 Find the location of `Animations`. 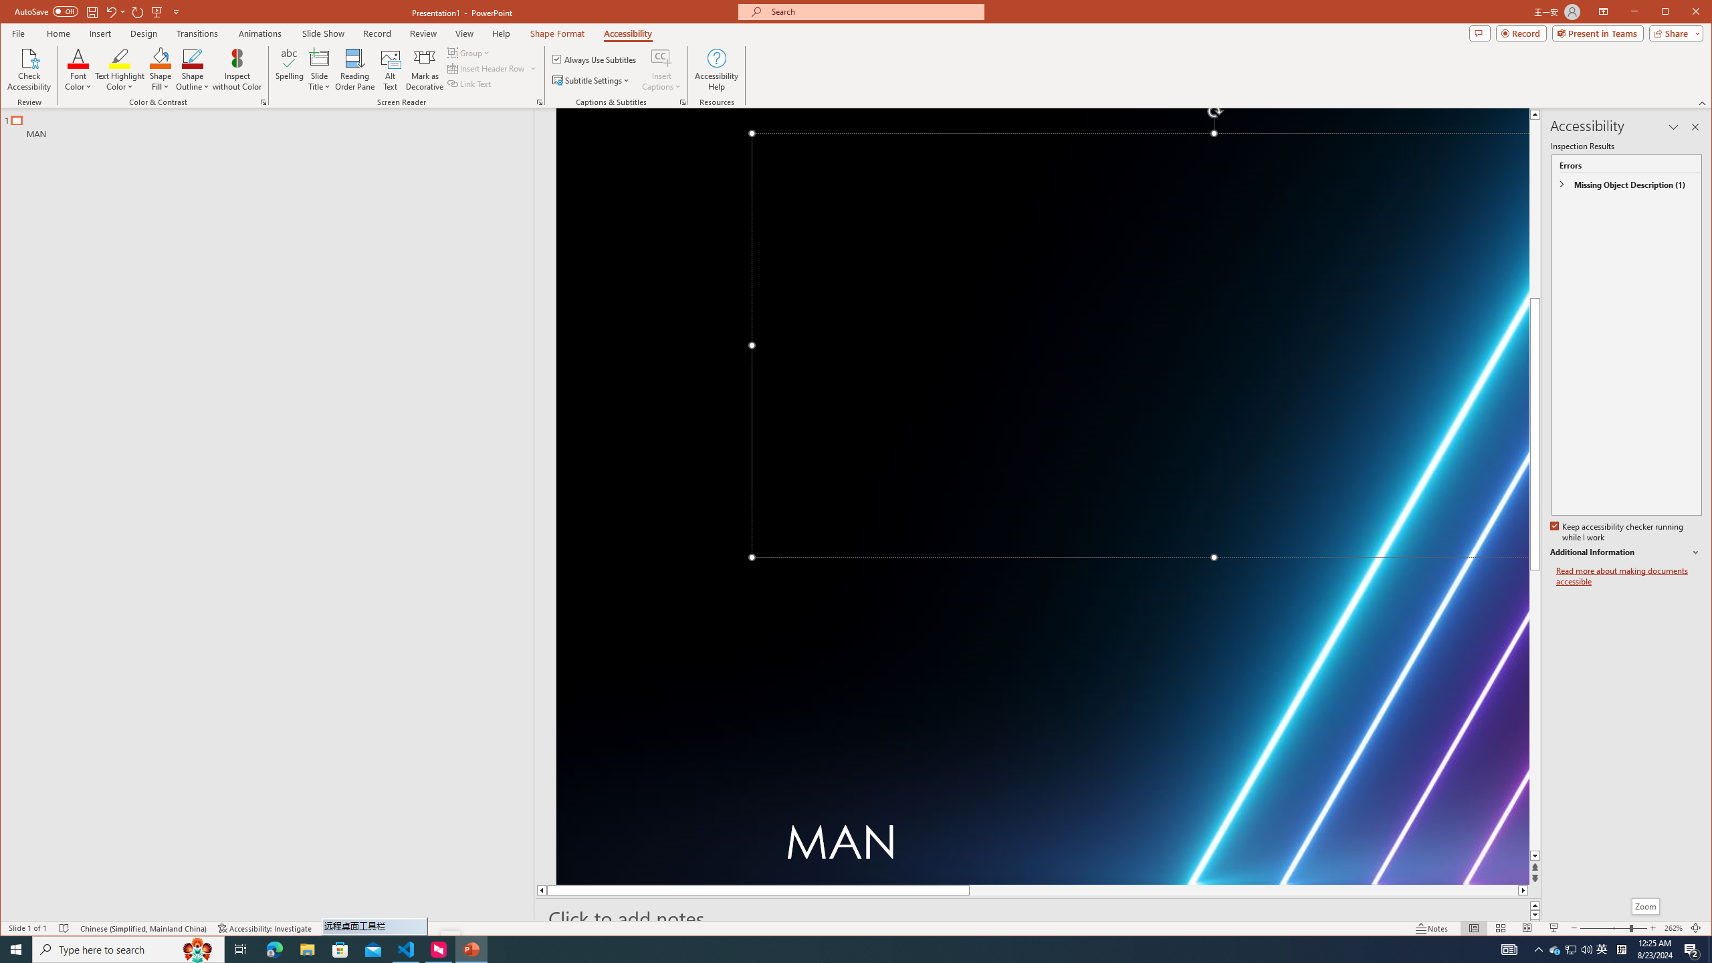

Animations is located at coordinates (628, 33).